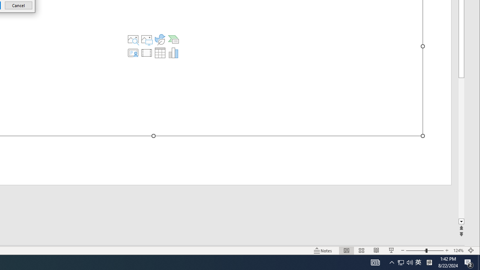  Describe the element at coordinates (405, 262) in the screenshot. I see `User Promoted Notification Area` at that location.